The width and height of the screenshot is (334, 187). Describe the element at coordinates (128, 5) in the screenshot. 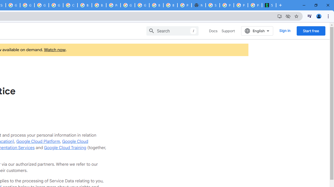

I see `Google Cloud Platform` at that location.